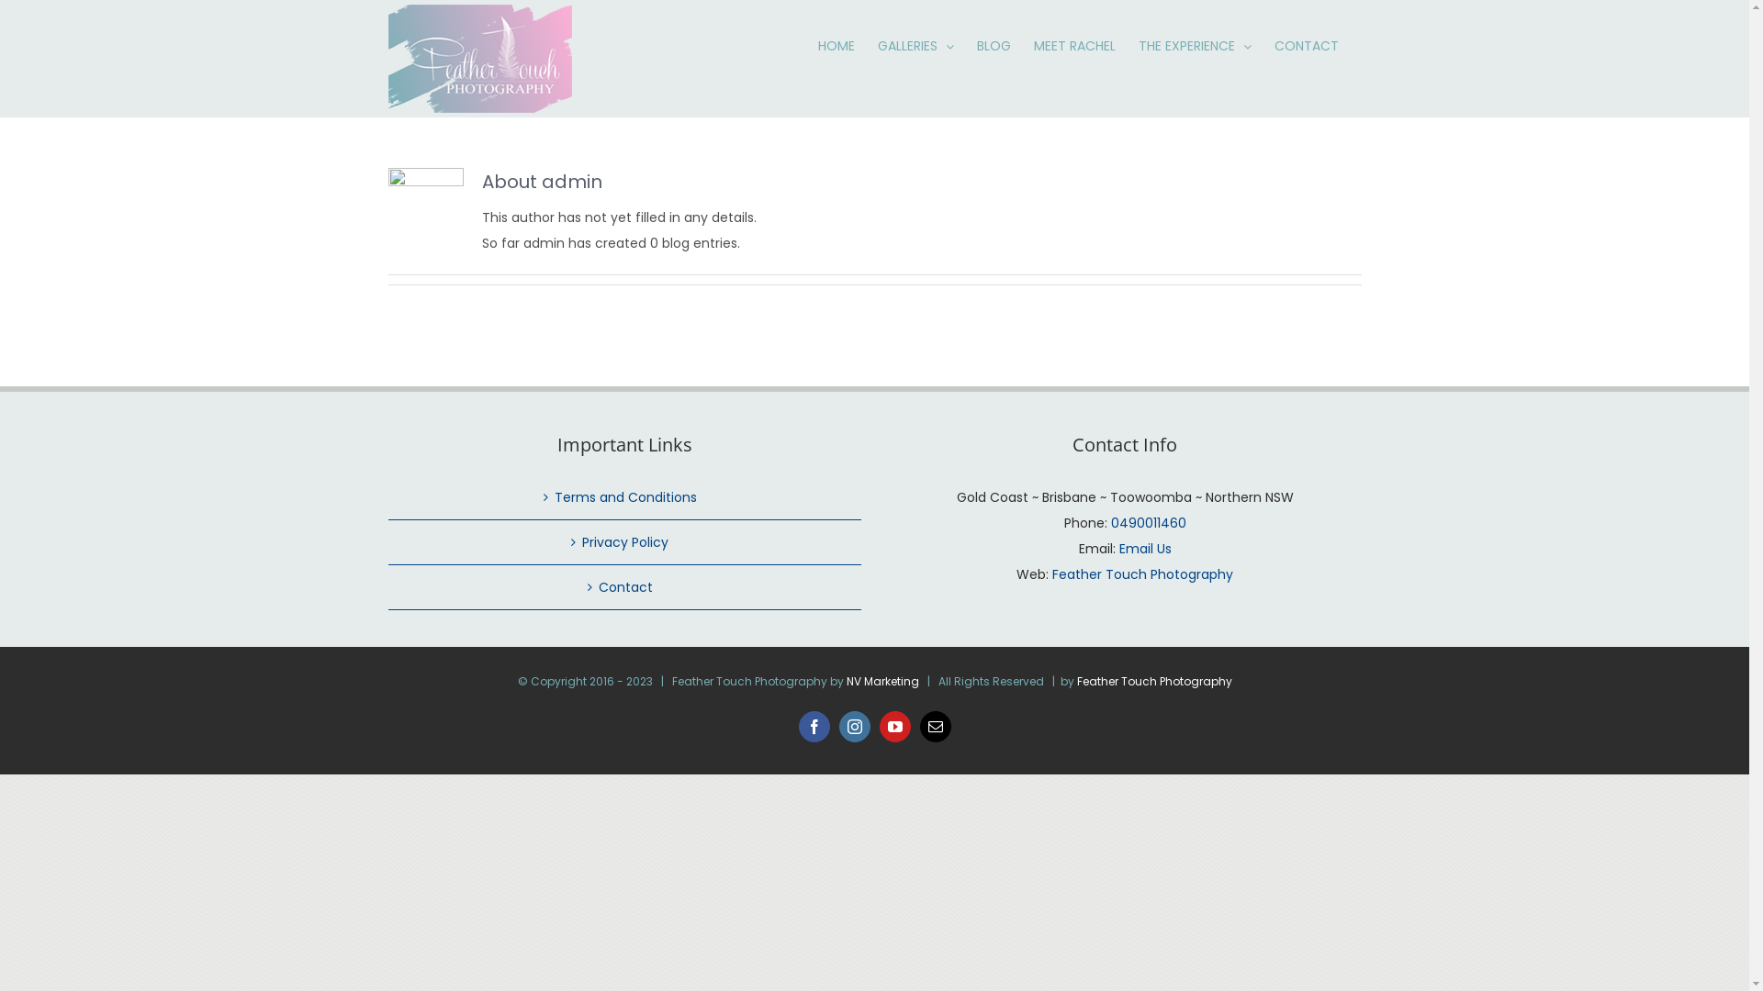 This screenshot has height=991, width=1763. Describe the element at coordinates (936, 727) in the screenshot. I see `Email` at that location.